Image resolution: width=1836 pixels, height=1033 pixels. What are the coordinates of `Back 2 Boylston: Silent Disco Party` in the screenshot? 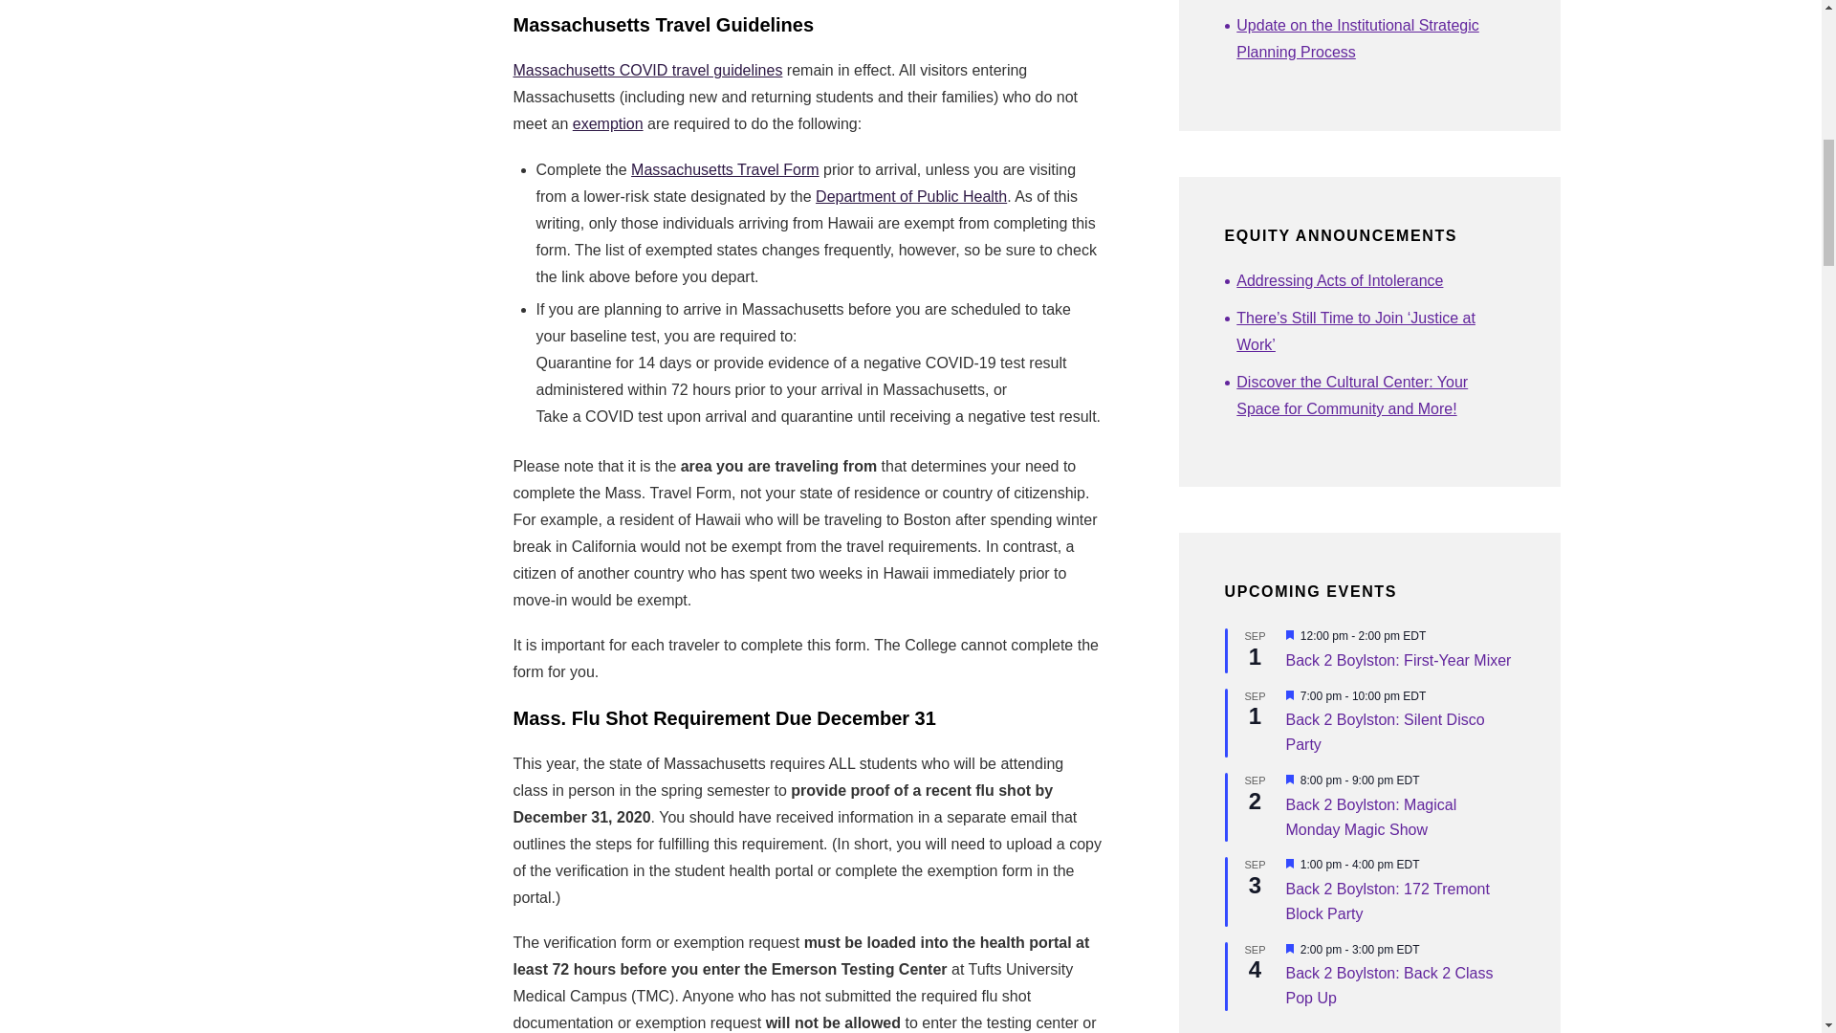 It's located at (1385, 733).